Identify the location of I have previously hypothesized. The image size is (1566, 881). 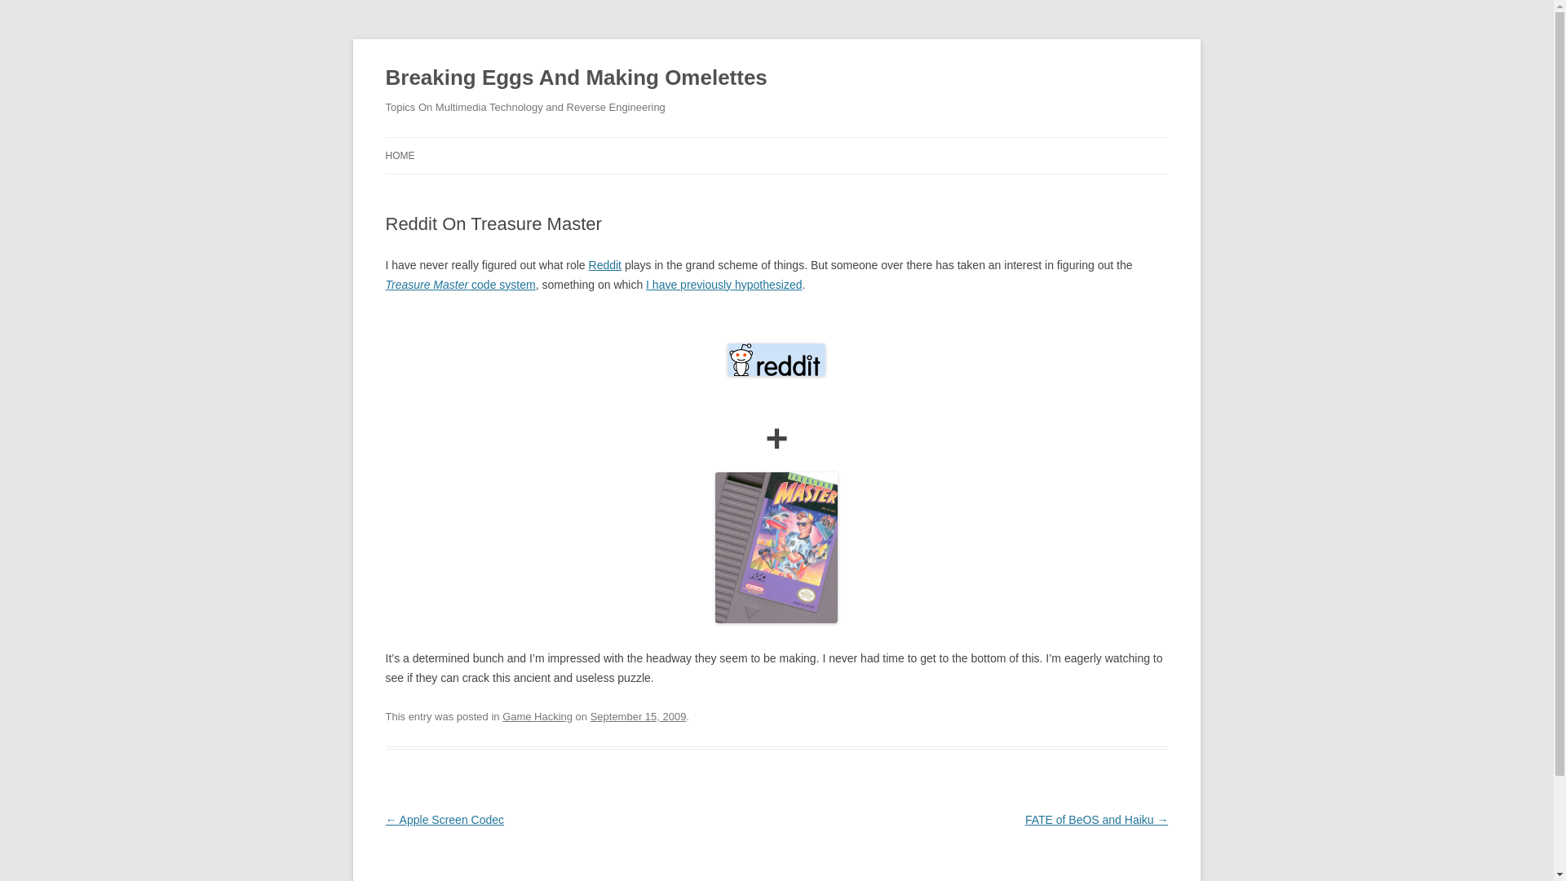
(723, 285).